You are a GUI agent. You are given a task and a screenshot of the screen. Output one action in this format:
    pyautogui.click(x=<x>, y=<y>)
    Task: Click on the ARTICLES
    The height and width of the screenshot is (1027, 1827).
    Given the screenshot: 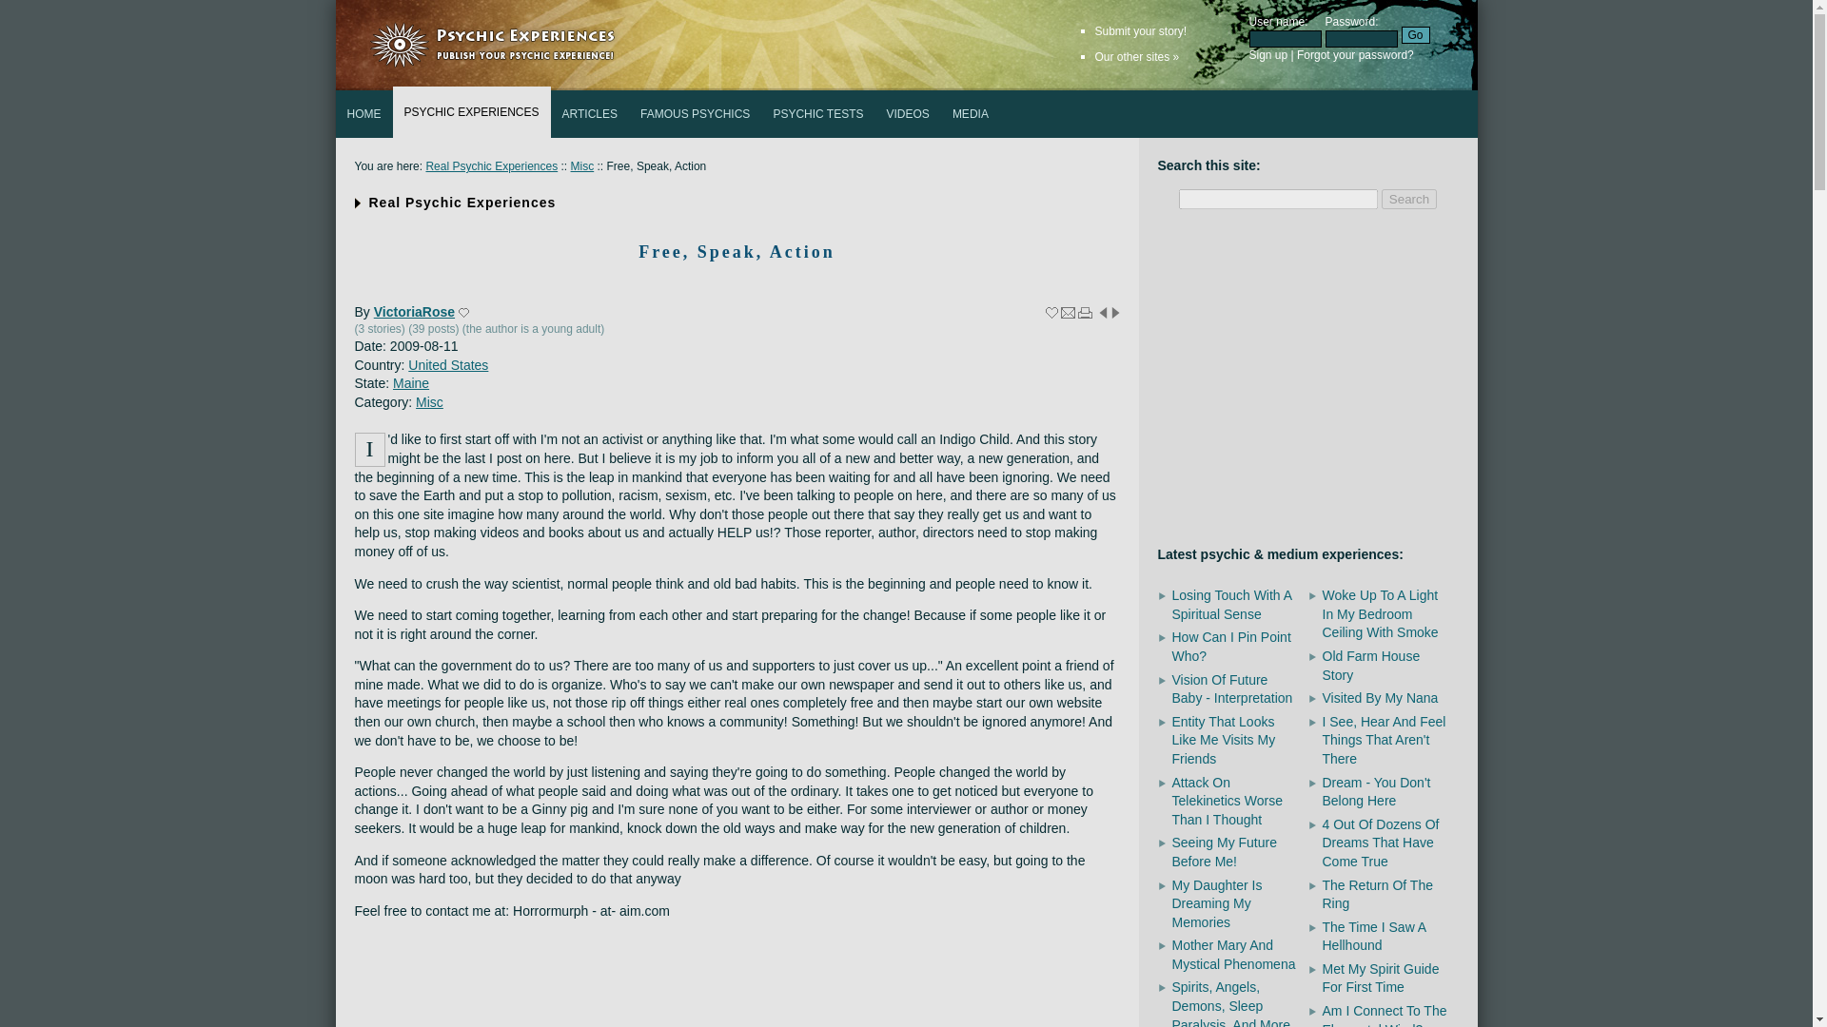 What is the action you would take?
    pyautogui.click(x=590, y=114)
    